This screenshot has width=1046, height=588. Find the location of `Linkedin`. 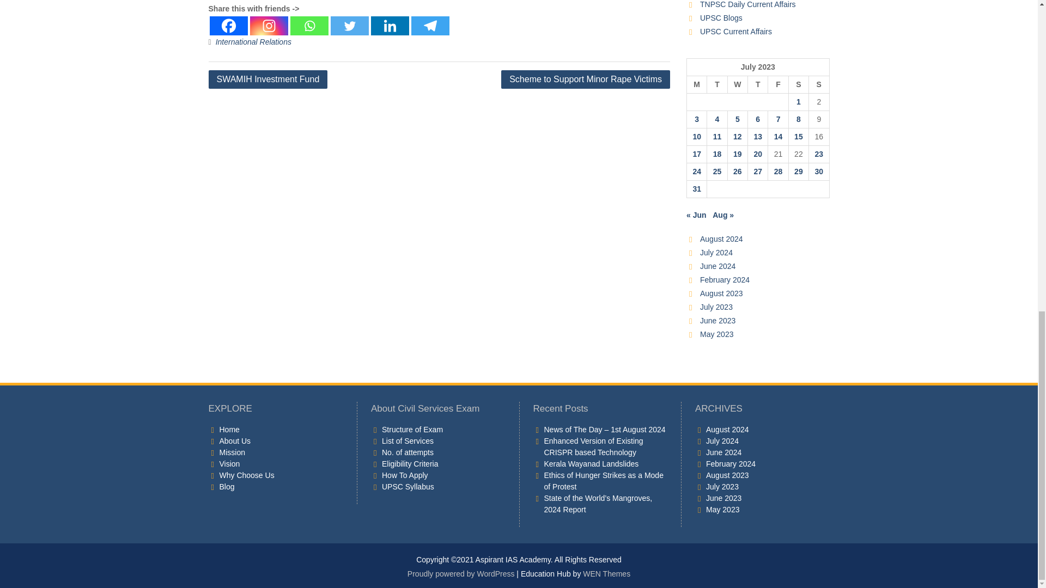

Linkedin is located at coordinates (389, 26).